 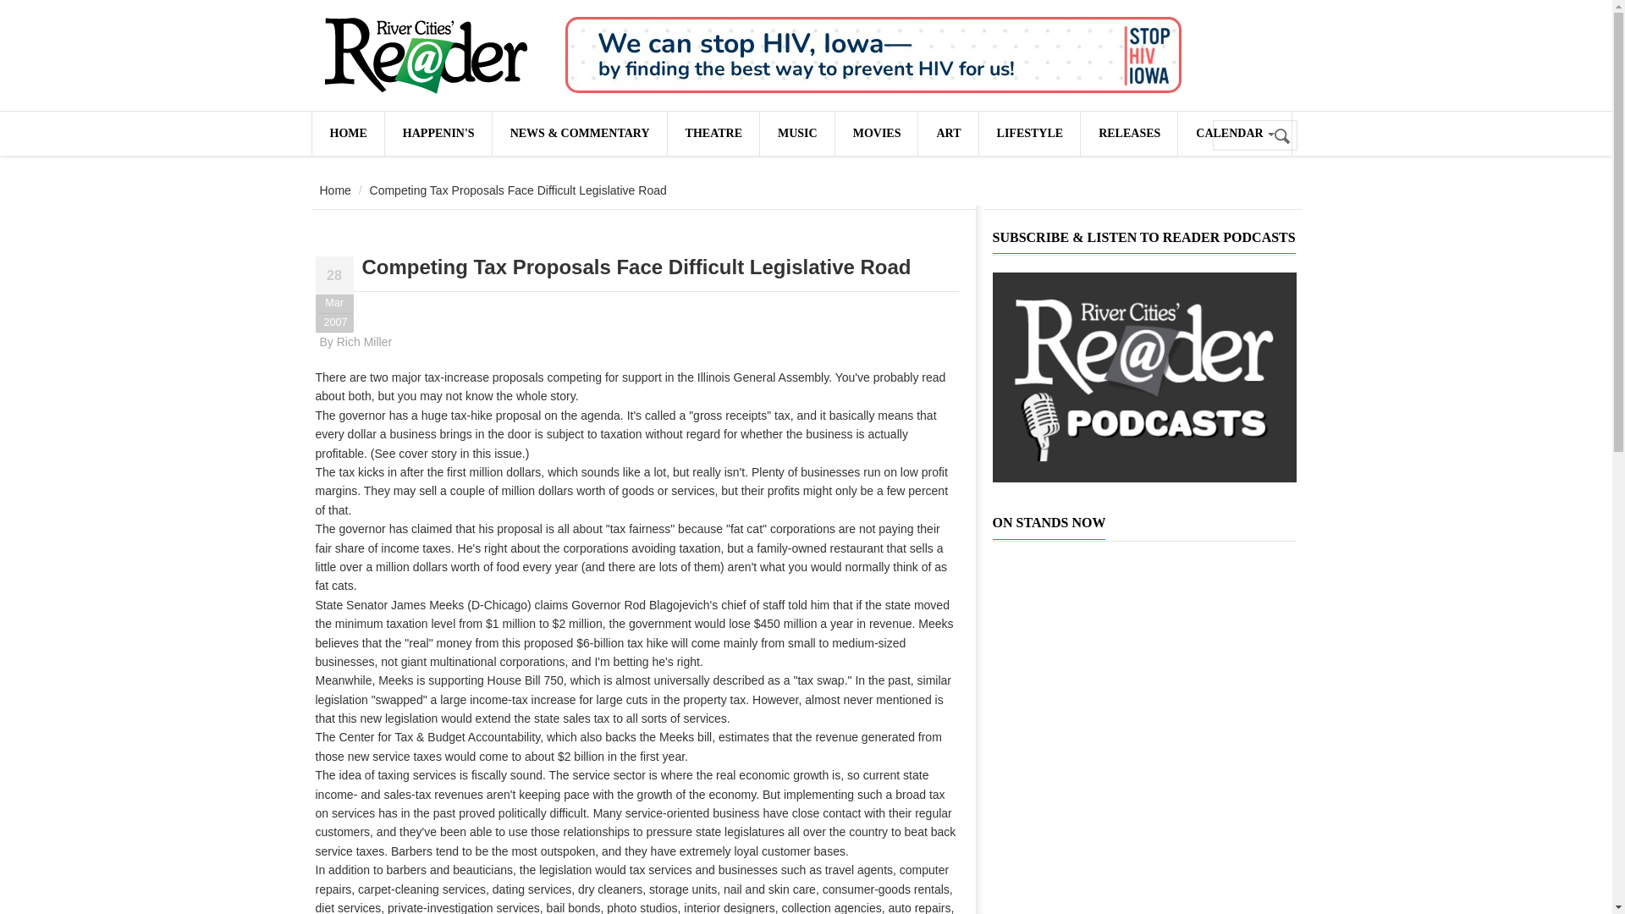 I want to click on Home, so click(x=335, y=190).